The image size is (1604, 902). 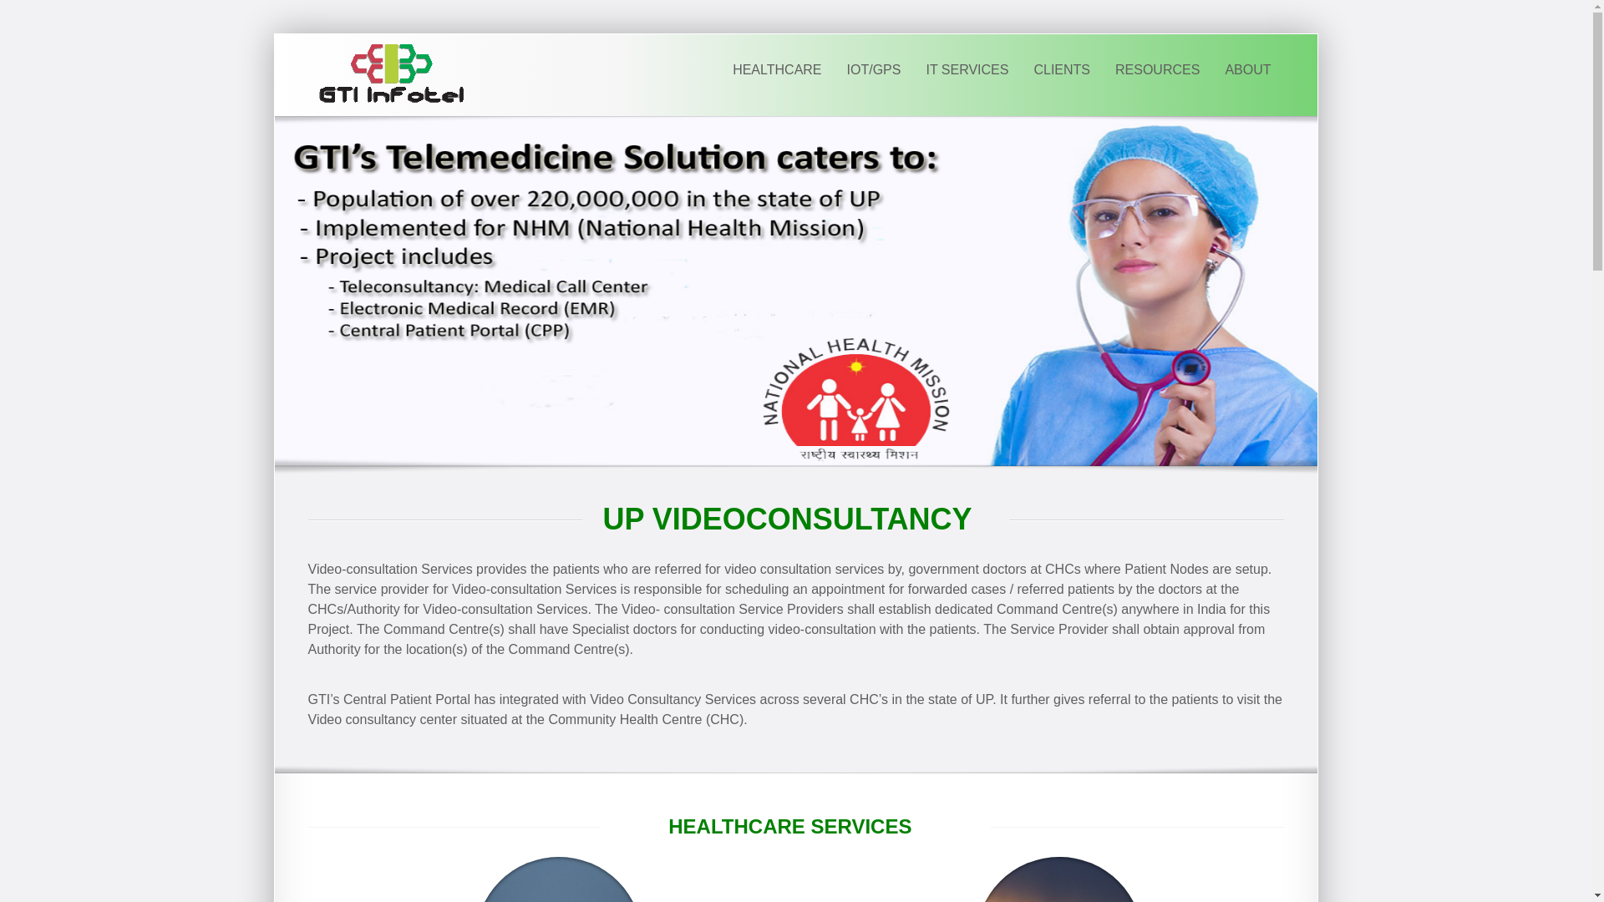 I want to click on CLIENTS, so click(x=1061, y=70).